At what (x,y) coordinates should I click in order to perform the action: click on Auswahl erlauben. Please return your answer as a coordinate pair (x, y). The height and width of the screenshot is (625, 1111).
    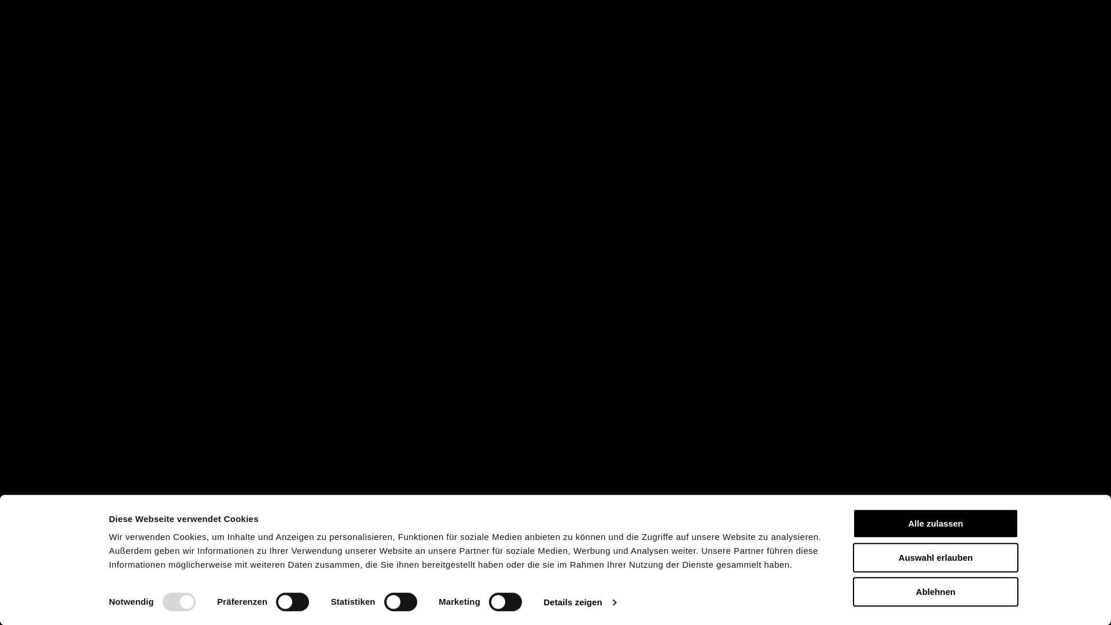
    Looking at the image, I should click on (936, 558).